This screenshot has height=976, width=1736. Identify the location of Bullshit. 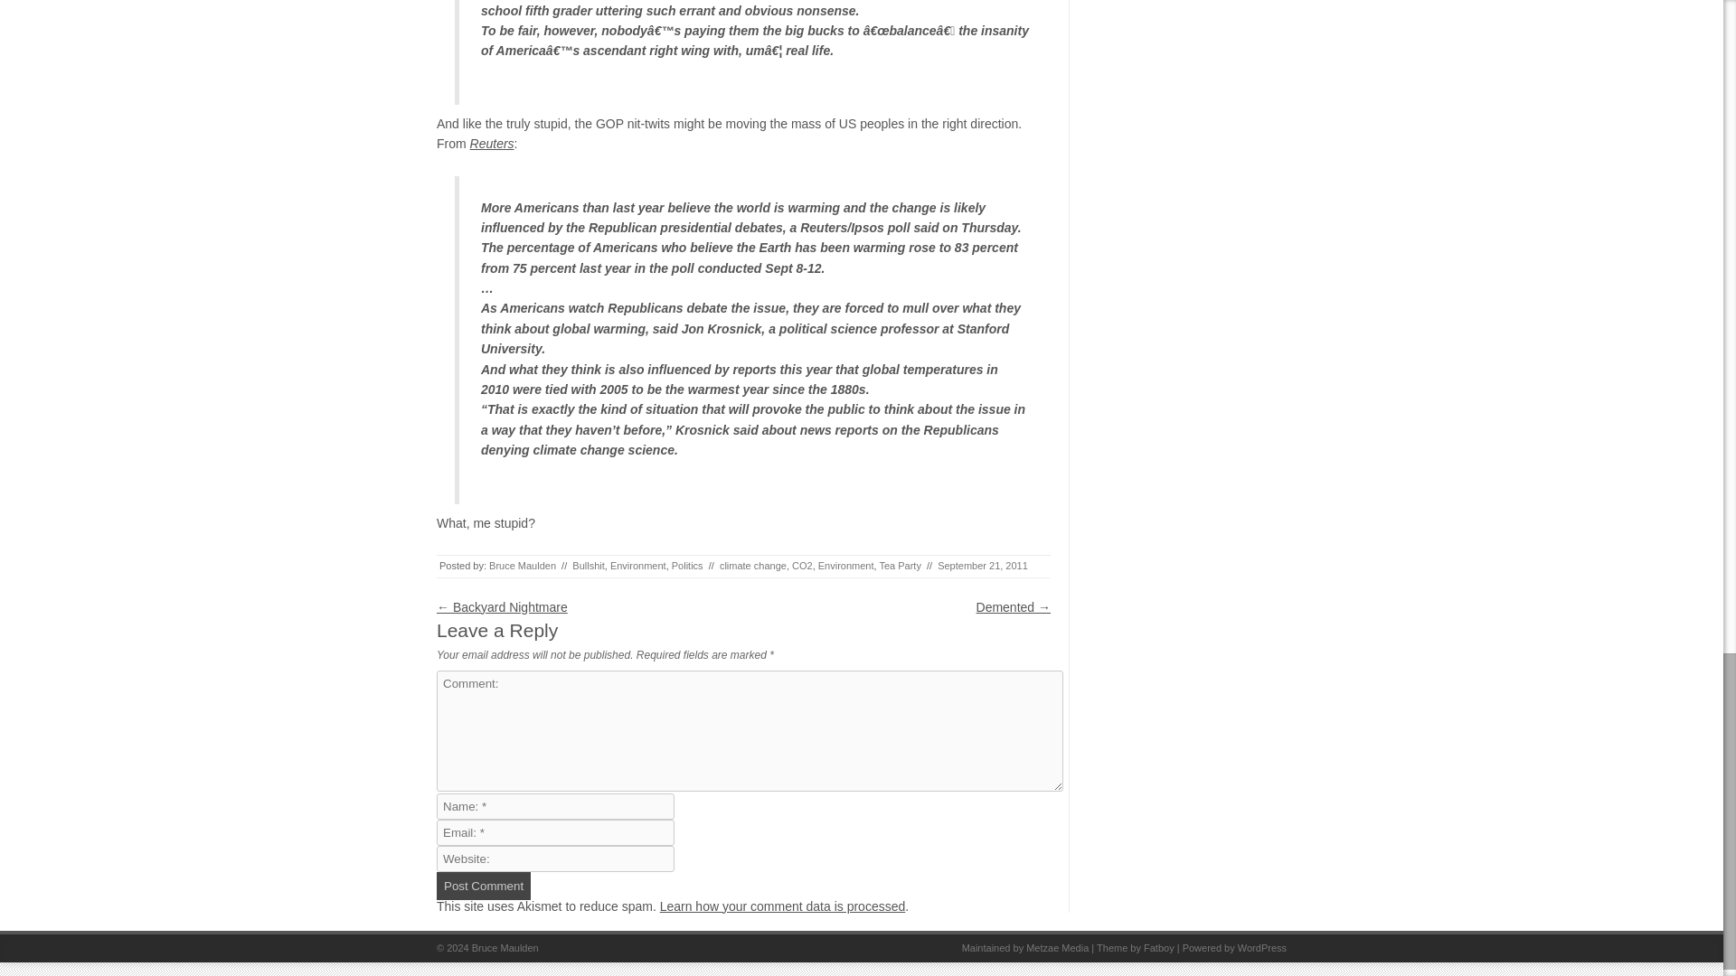
(588, 565).